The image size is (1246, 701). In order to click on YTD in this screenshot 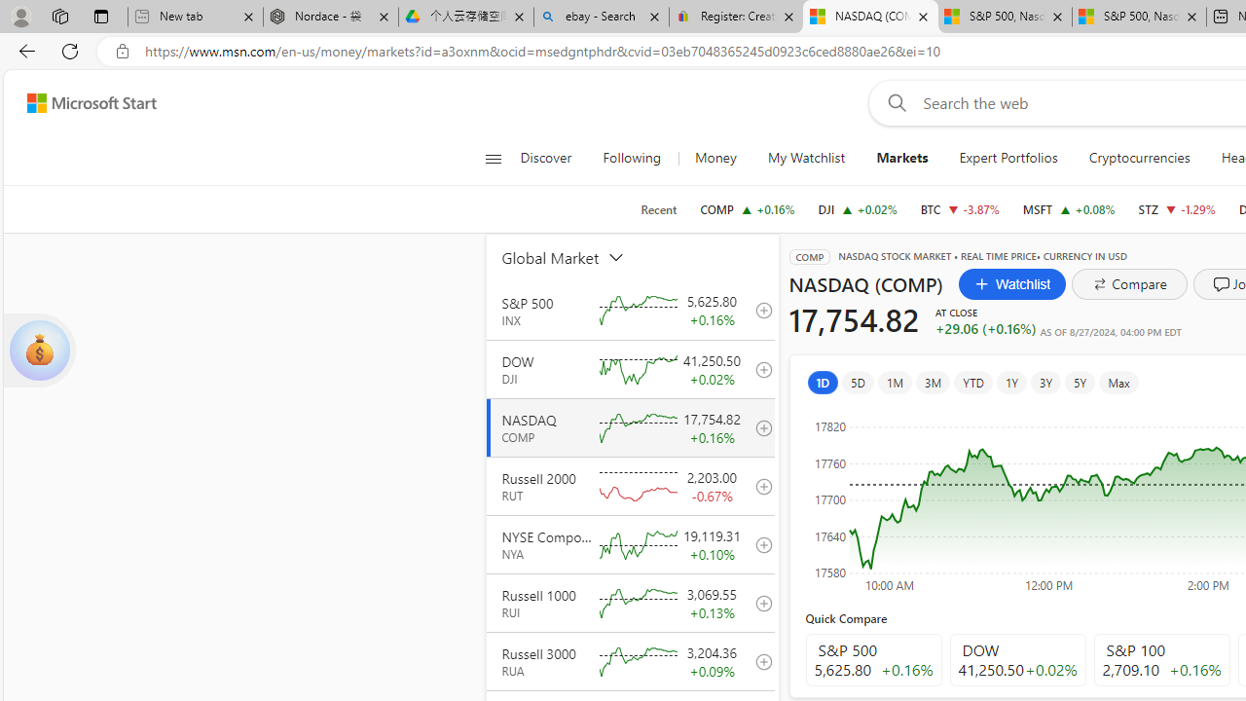, I will do `click(973, 382)`.